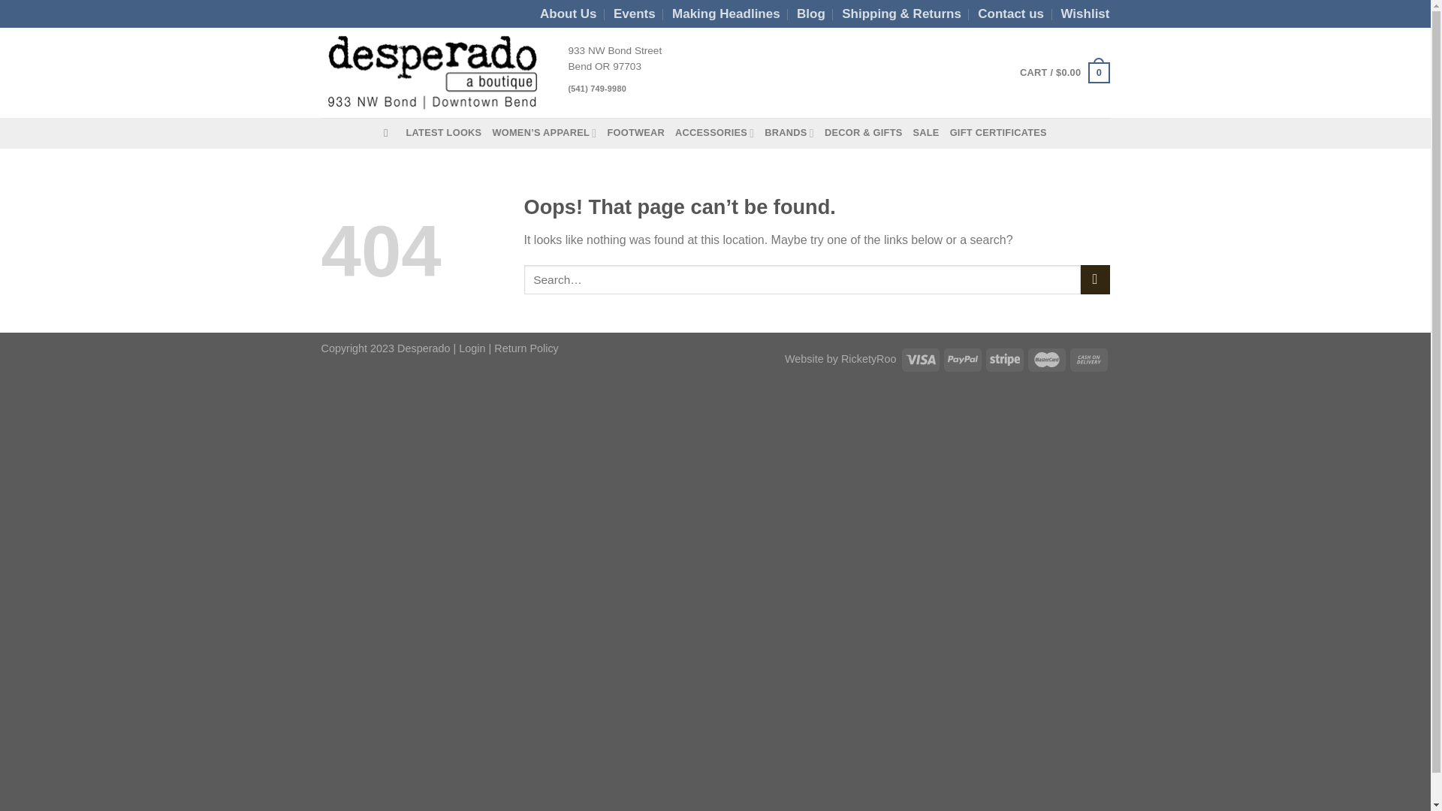 The image size is (1442, 811). Describe the element at coordinates (568, 14) in the screenshot. I see `About Us` at that location.